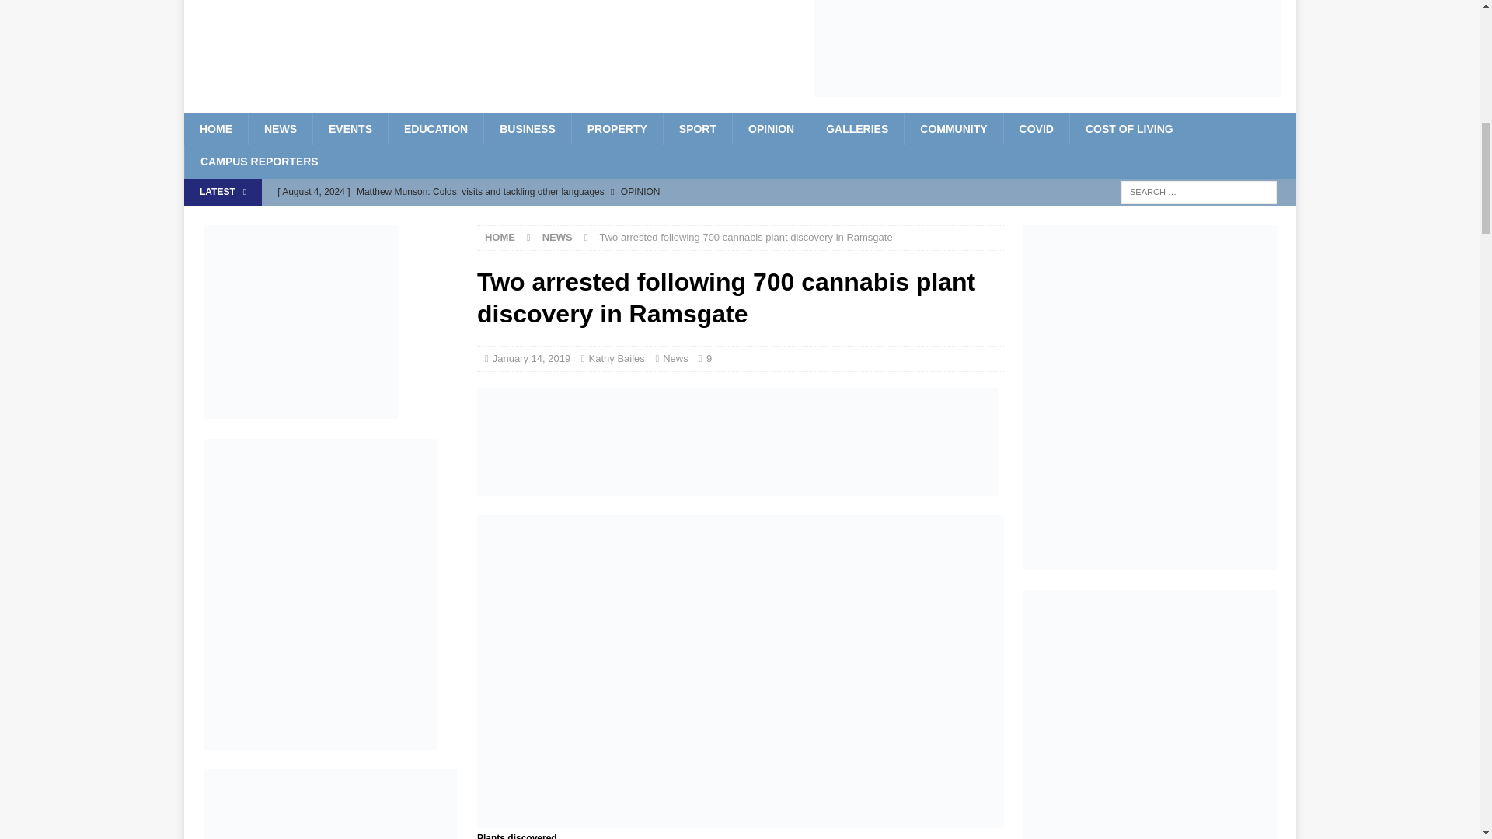 The image size is (1492, 839). What do you see at coordinates (709, 357) in the screenshot?
I see `9` at bounding box center [709, 357].